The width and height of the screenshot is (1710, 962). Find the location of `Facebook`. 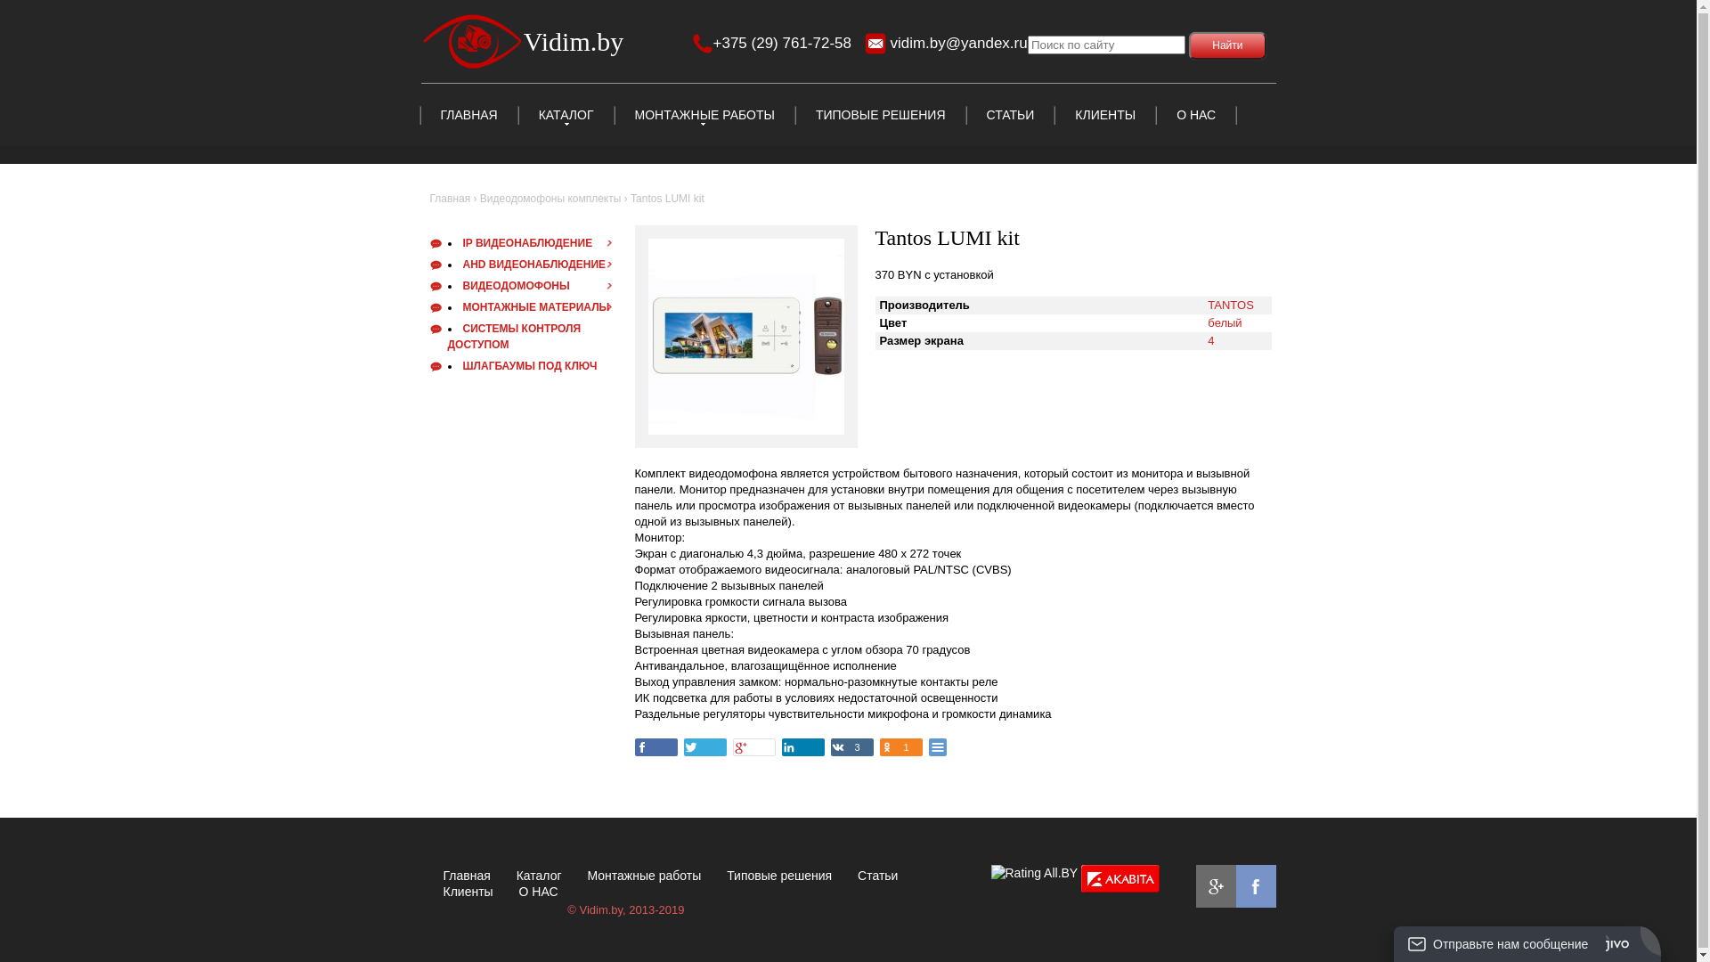

Facebook is located at coordinates (1262, 894).